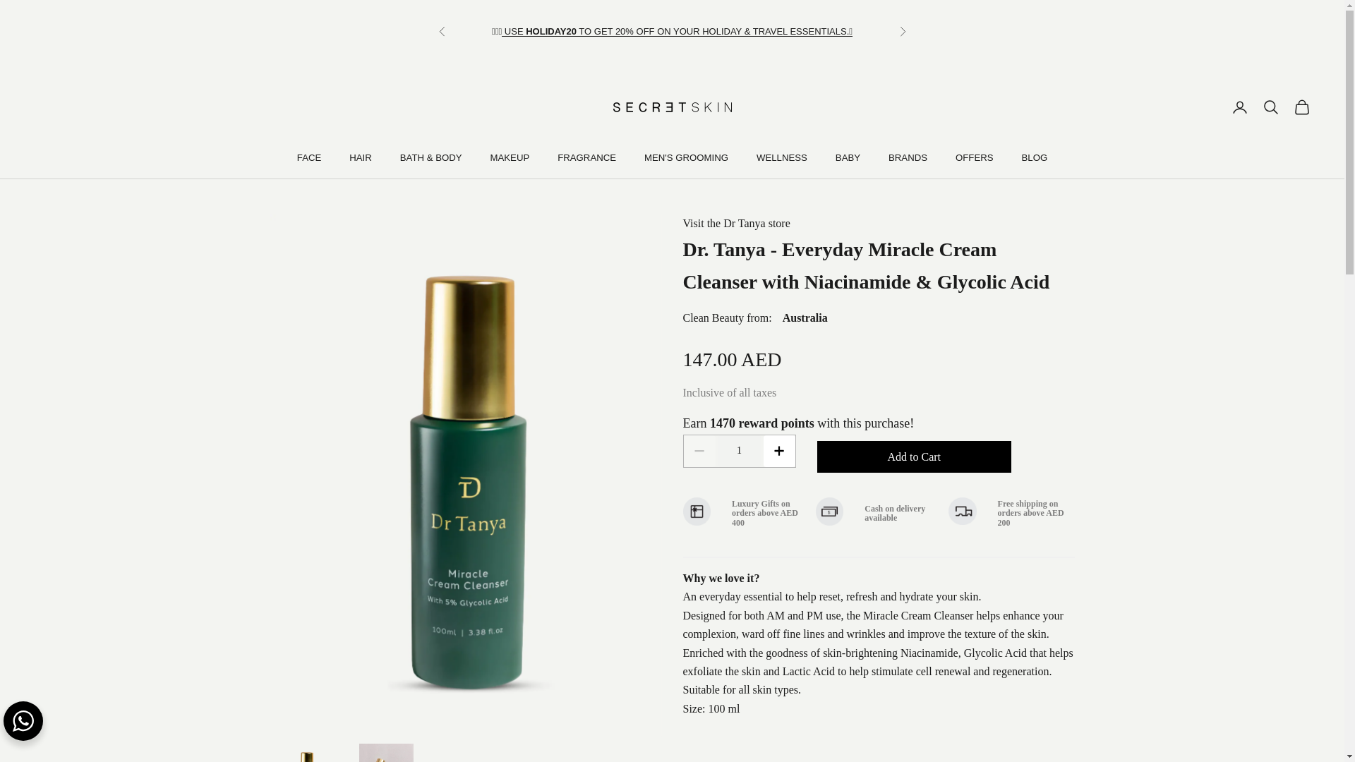 The height and width of the screenshot is (762, 1355). I want to click on Secret Skin, so click(672, 107).